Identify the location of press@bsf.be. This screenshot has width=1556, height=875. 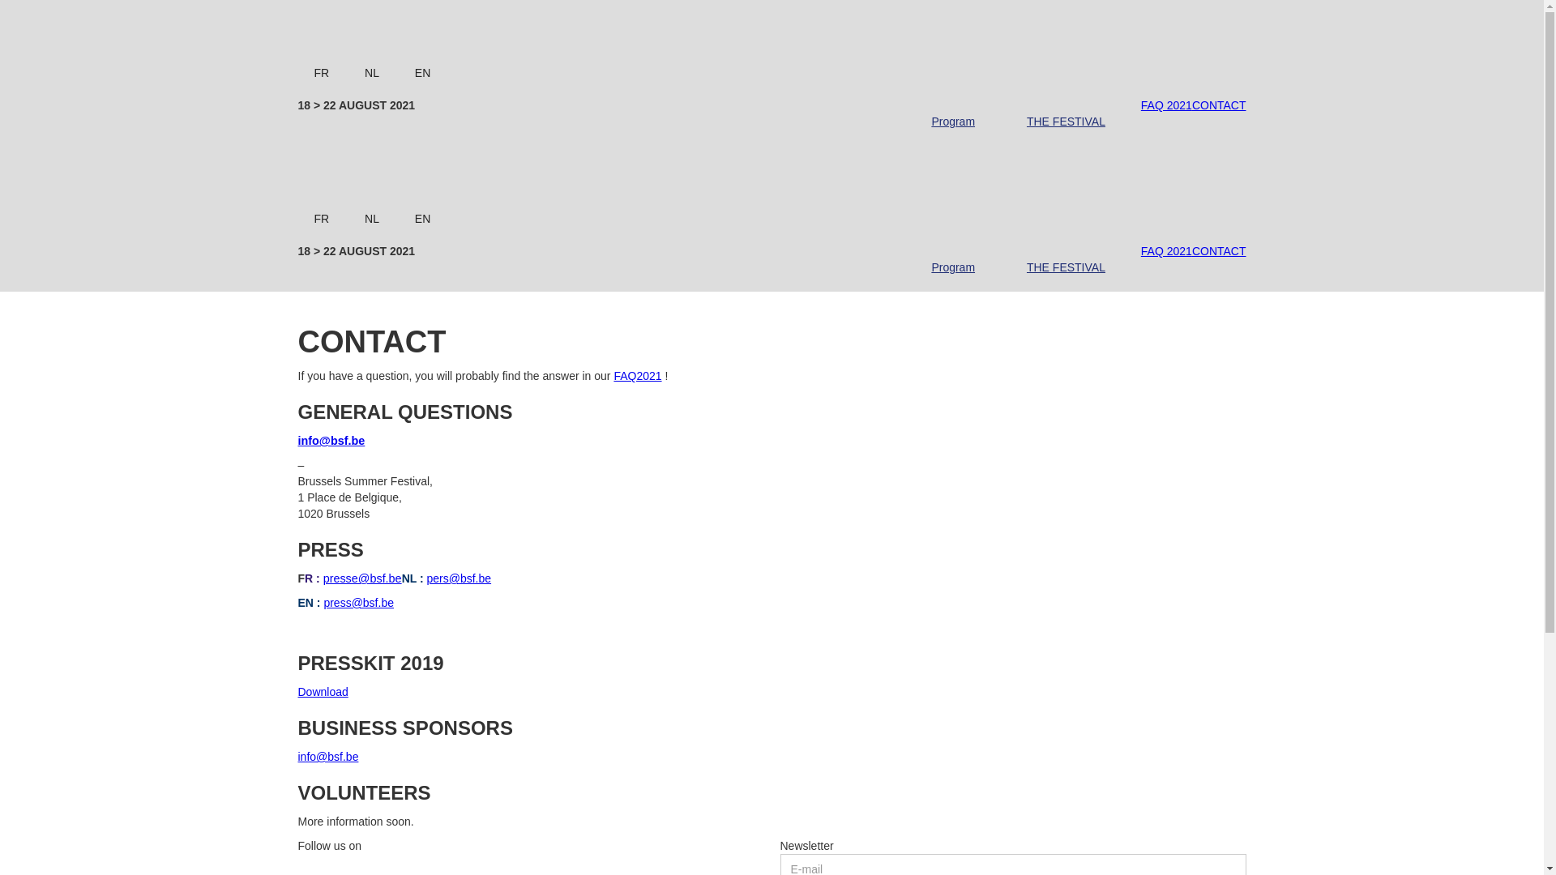
(358, 603).